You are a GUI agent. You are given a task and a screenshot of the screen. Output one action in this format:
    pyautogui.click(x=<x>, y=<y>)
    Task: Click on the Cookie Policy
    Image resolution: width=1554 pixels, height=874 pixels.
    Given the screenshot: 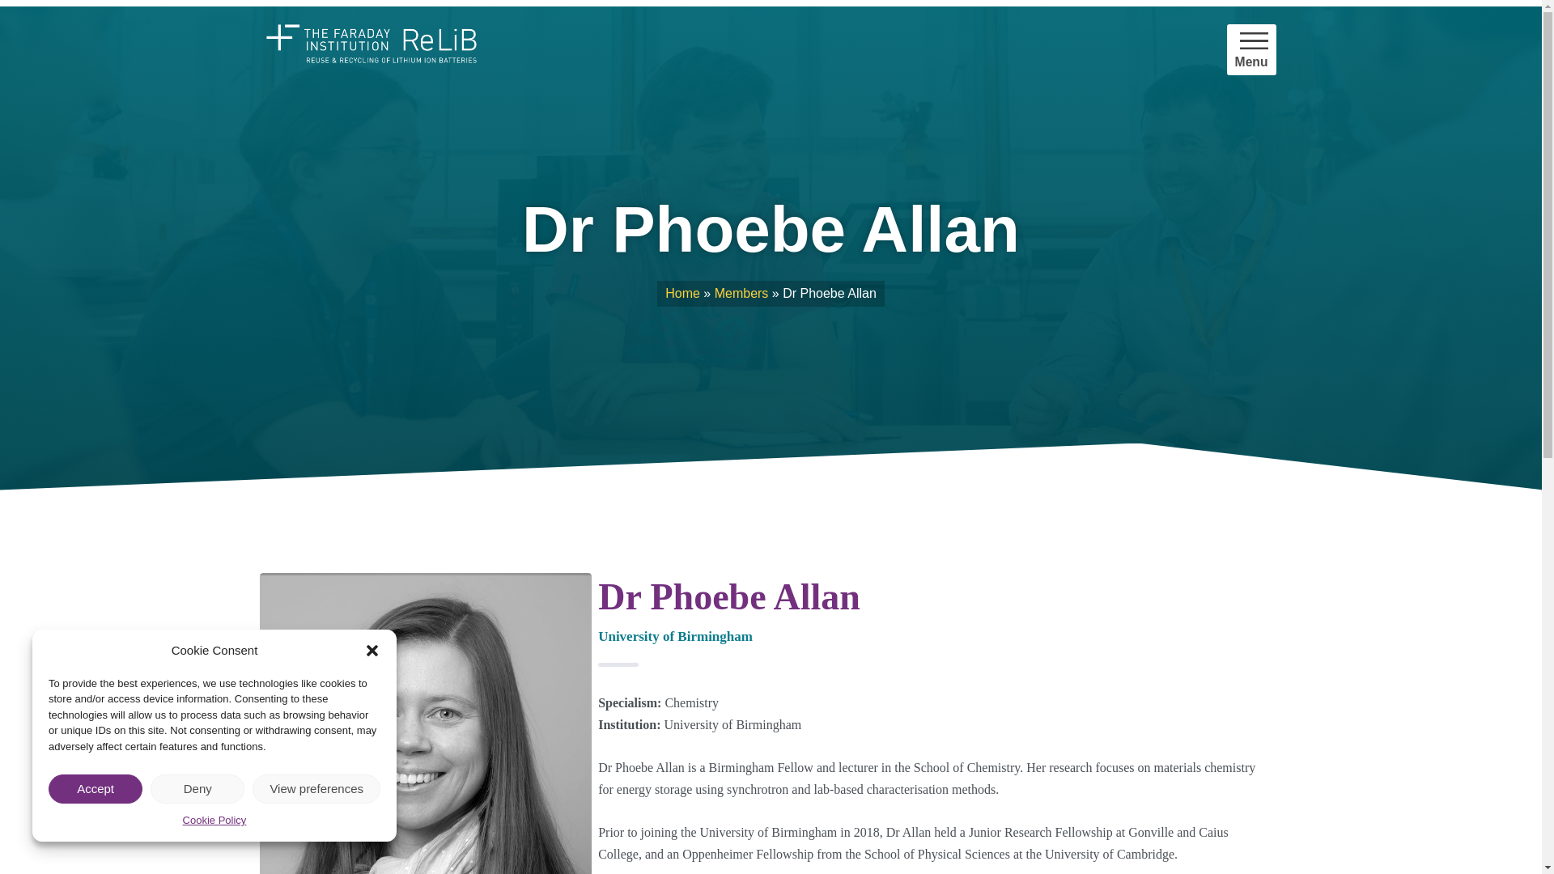 What is the action you would take?
    pyautogui.click(x=215, y=821)
    